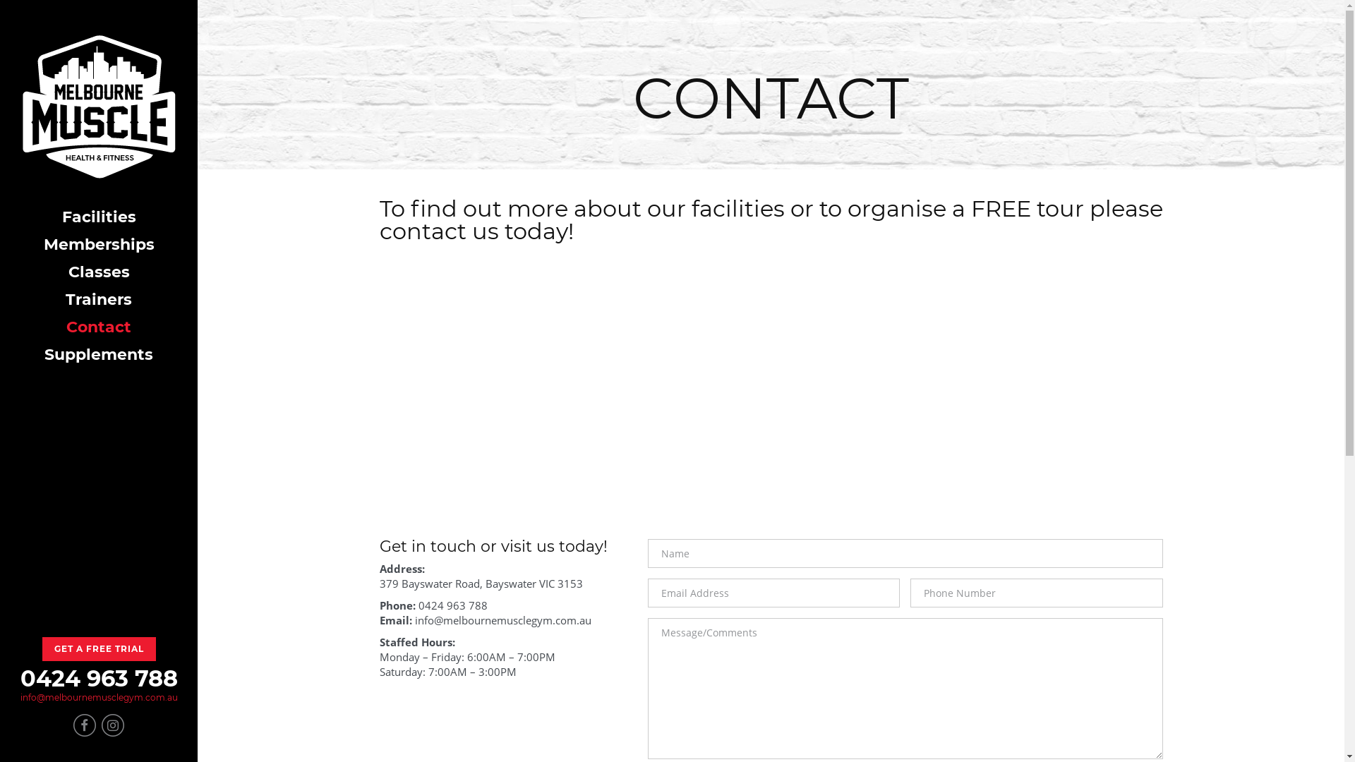 The width and height of the screenshot is (1355, 762). I want to click on Facilities, so click(99, 217).